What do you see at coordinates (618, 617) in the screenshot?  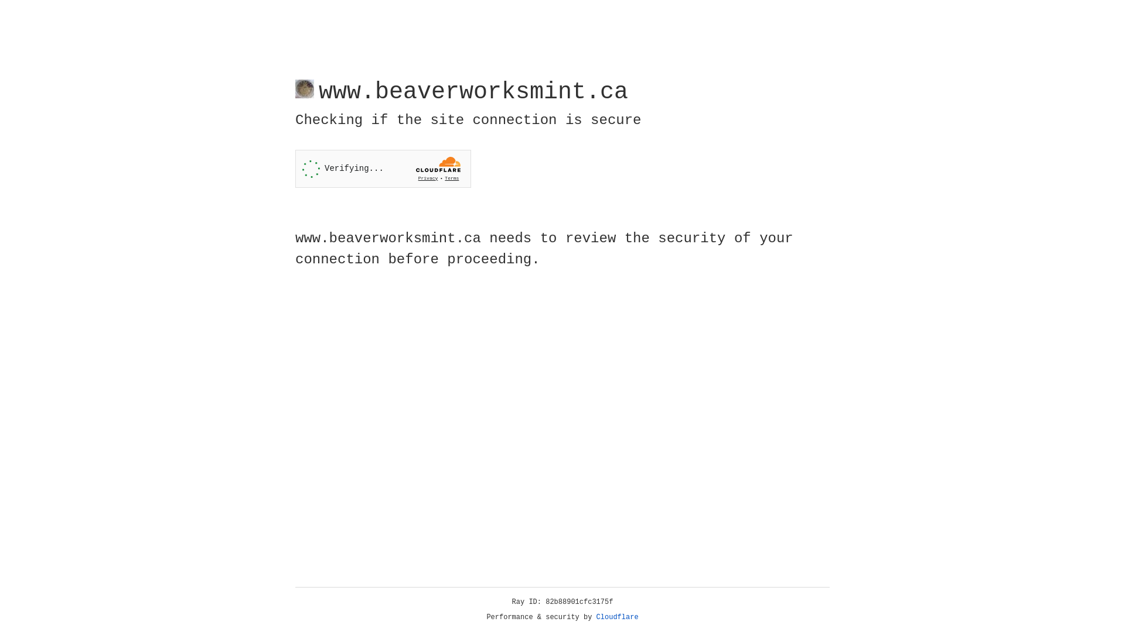 I see `Cloudflare` at bounding box center [618, 617].